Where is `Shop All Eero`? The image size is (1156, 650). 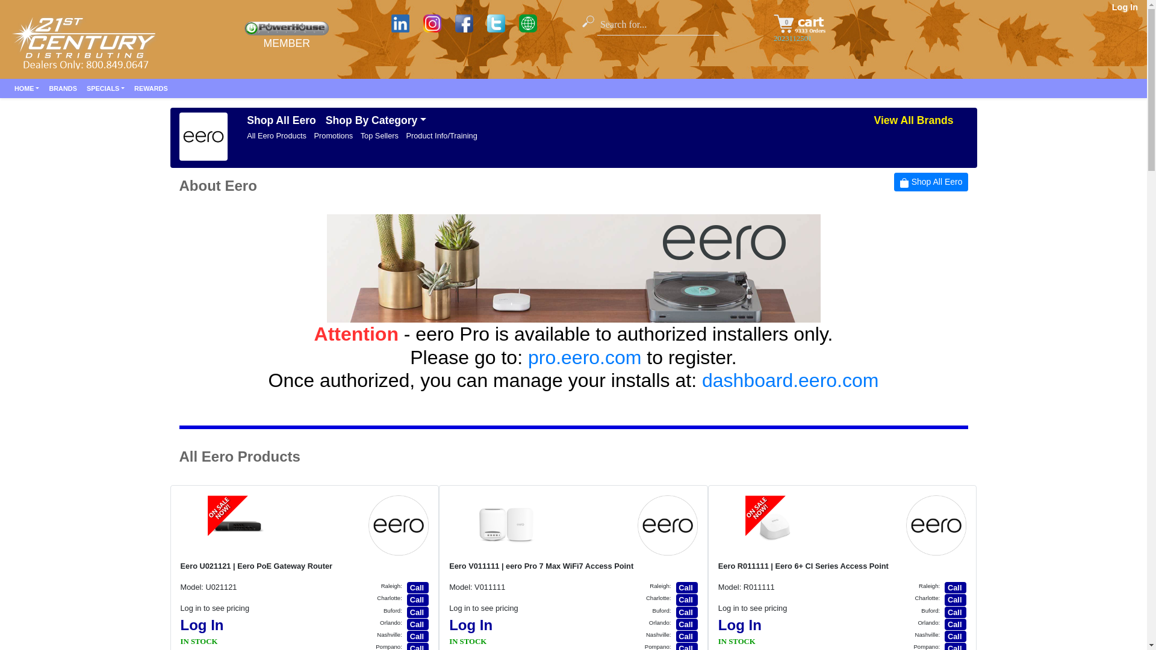
Shop All Eero is located at coordinates (931, 182).